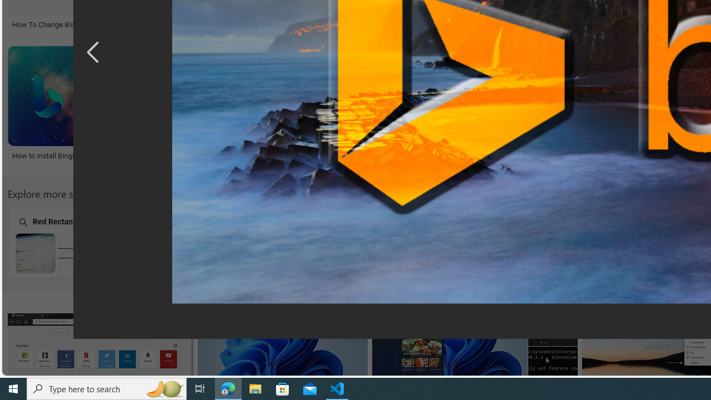 The image size is (711, 400). Describe the element at coordinates (504, 242) in the screenshot. I see `Home Screen` at that location.